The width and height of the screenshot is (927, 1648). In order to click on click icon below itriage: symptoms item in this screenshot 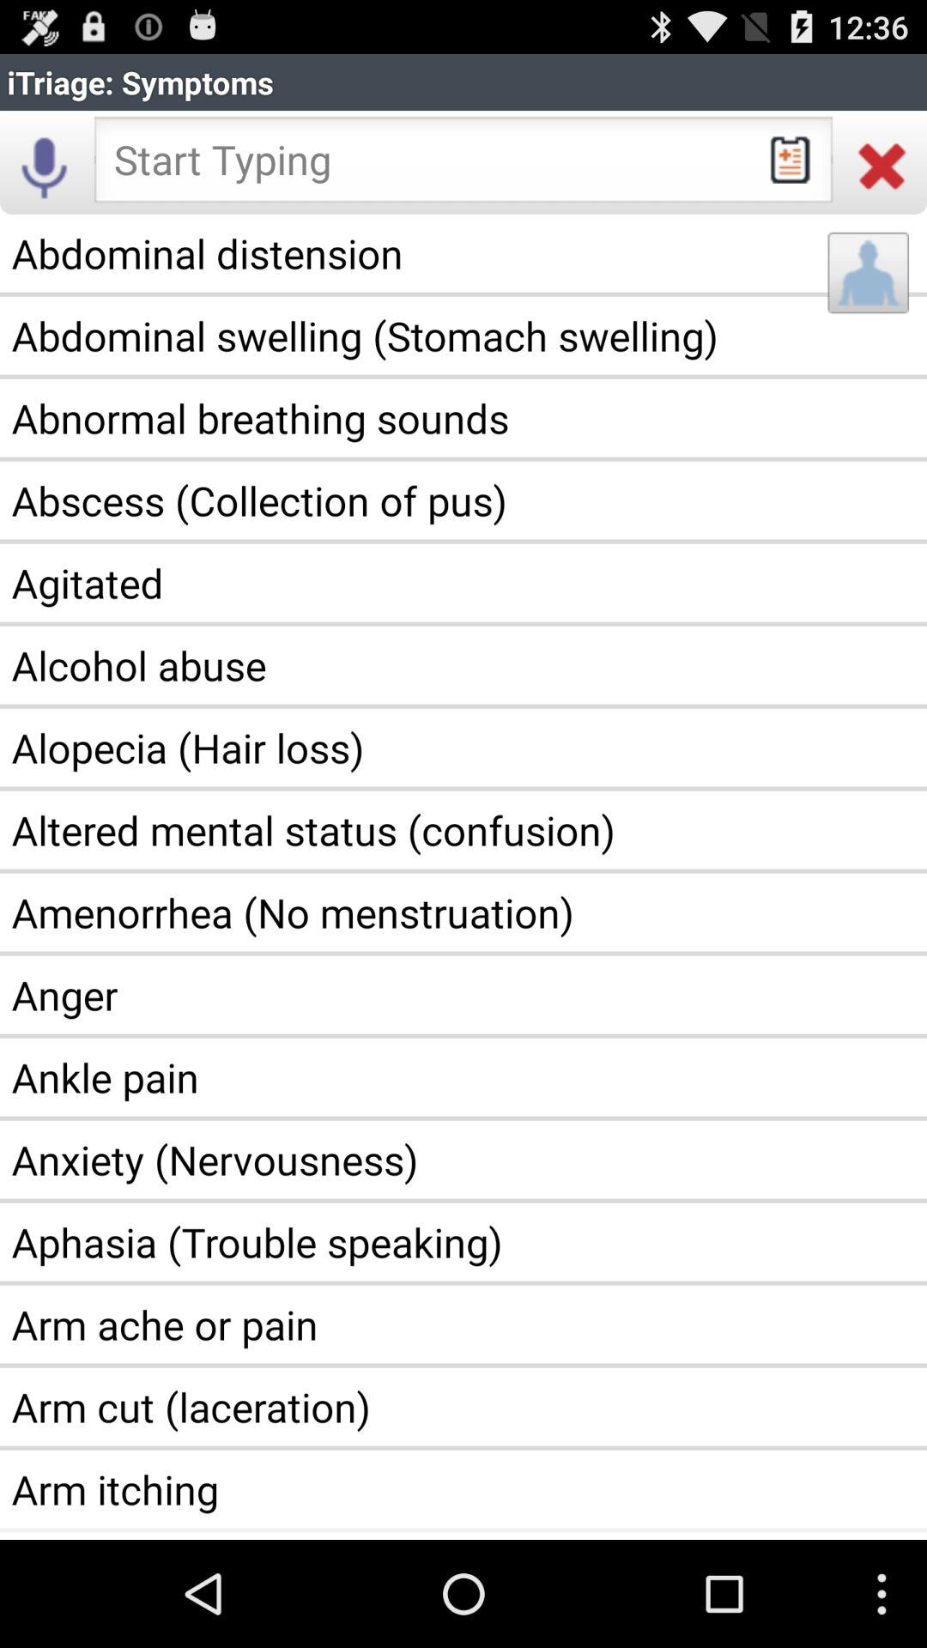, I will do `click(882, 165)`.